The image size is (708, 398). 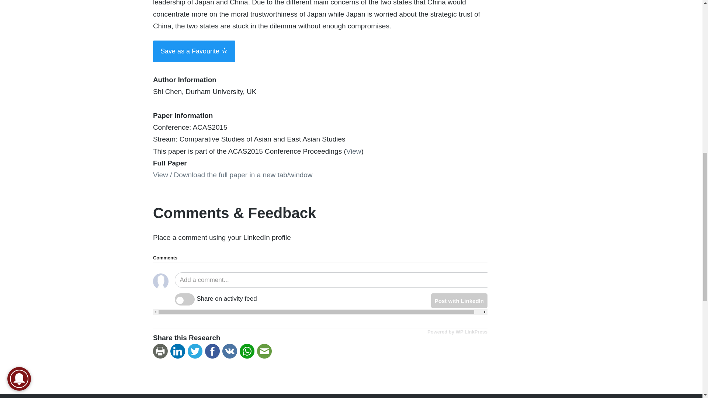 What do you see at coordinates (179, 352) in the screenshot?
I see `linkedin` at bounding box center [179, 352].